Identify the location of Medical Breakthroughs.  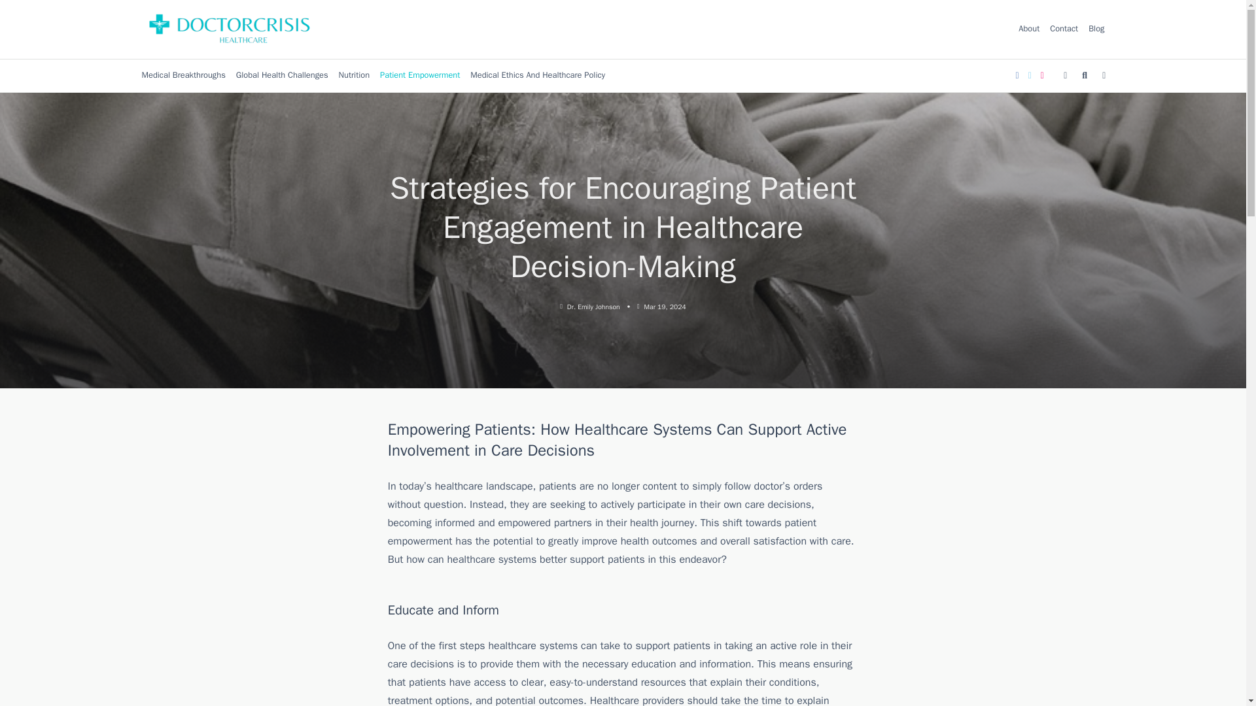
(183, 76).